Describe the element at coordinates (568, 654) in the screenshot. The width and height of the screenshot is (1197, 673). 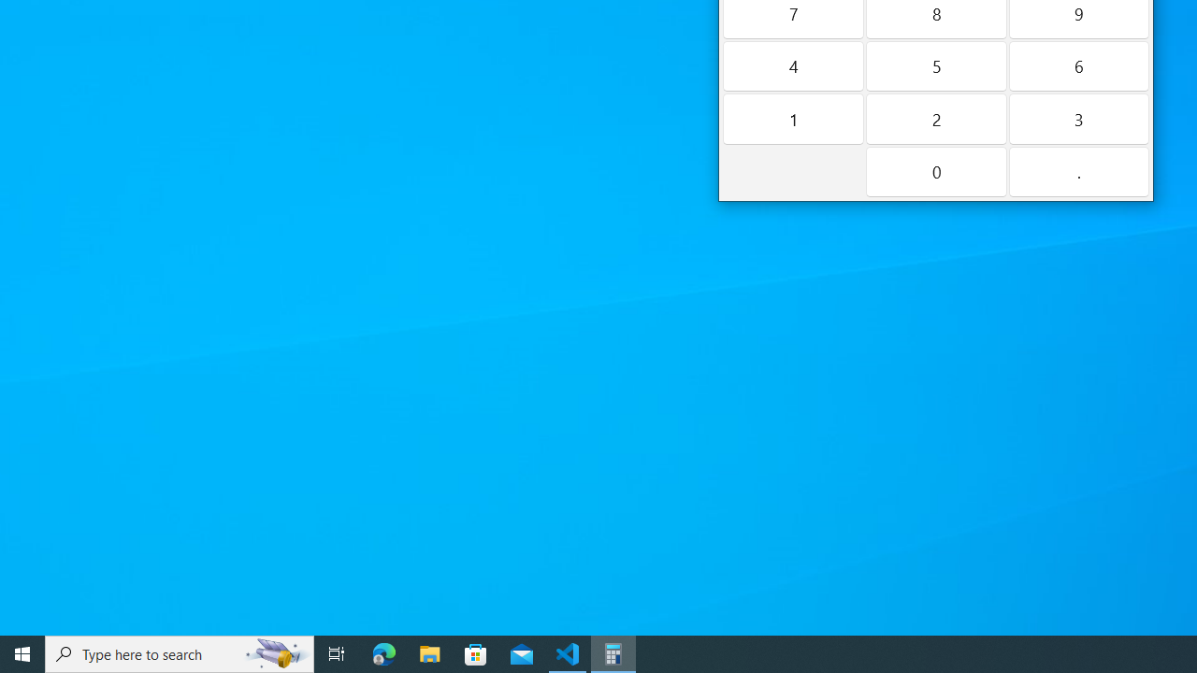
I see `Visual Studio Code - 1 running window` at that location.